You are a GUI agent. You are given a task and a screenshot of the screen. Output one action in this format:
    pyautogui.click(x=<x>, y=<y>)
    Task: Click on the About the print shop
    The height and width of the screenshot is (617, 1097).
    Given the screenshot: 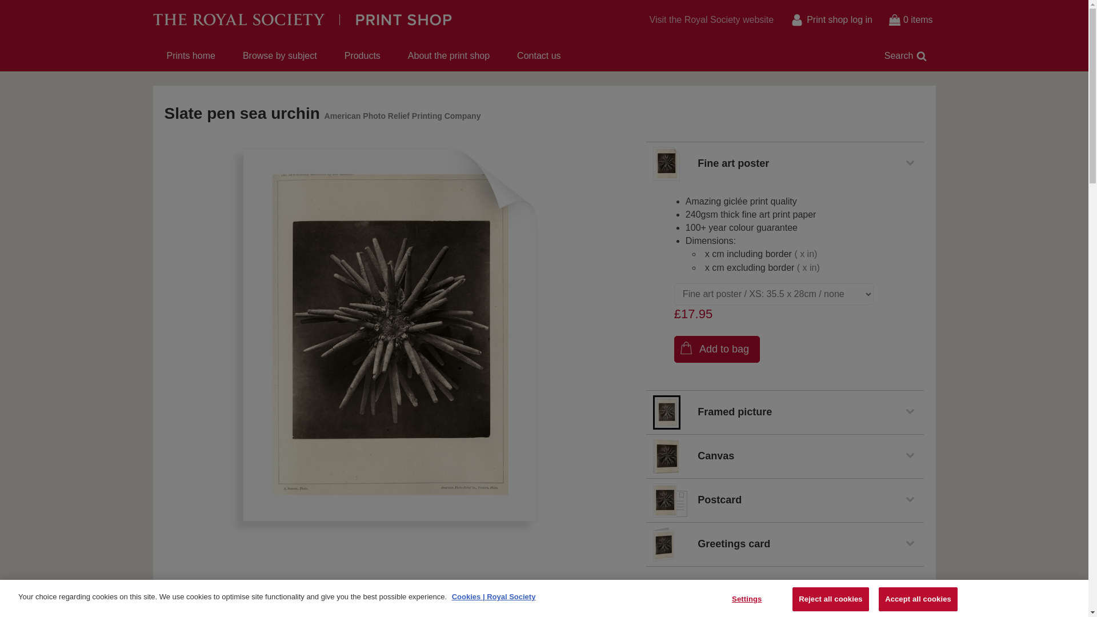 What is the action you would take?
    pyautogui.click(x=449, y=56)
    